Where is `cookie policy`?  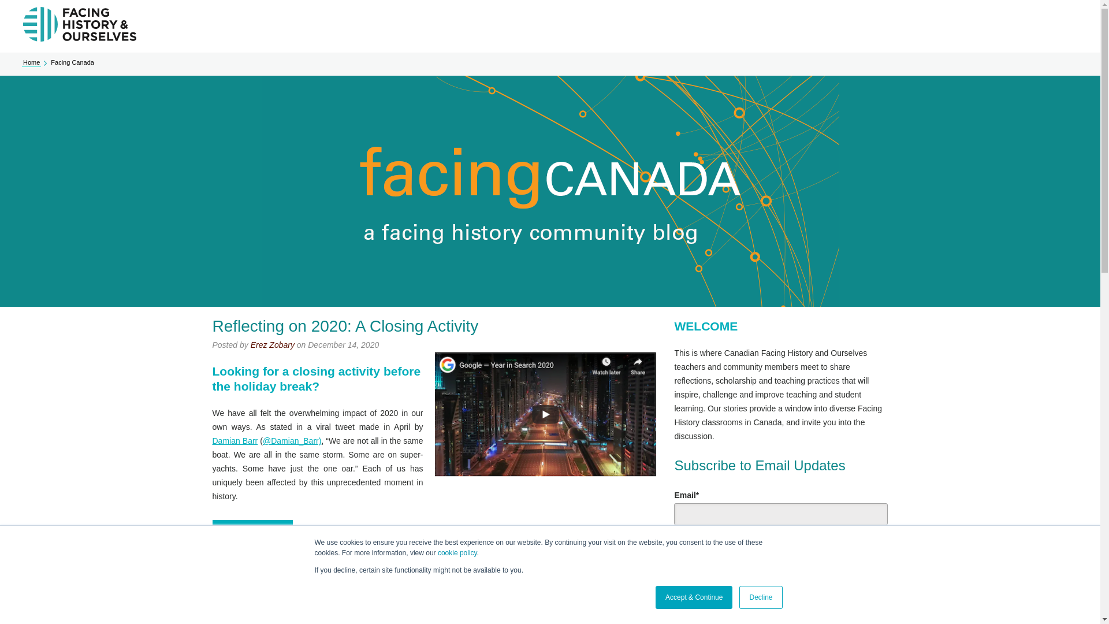 cookie policy is located at coordinates (457, 553).